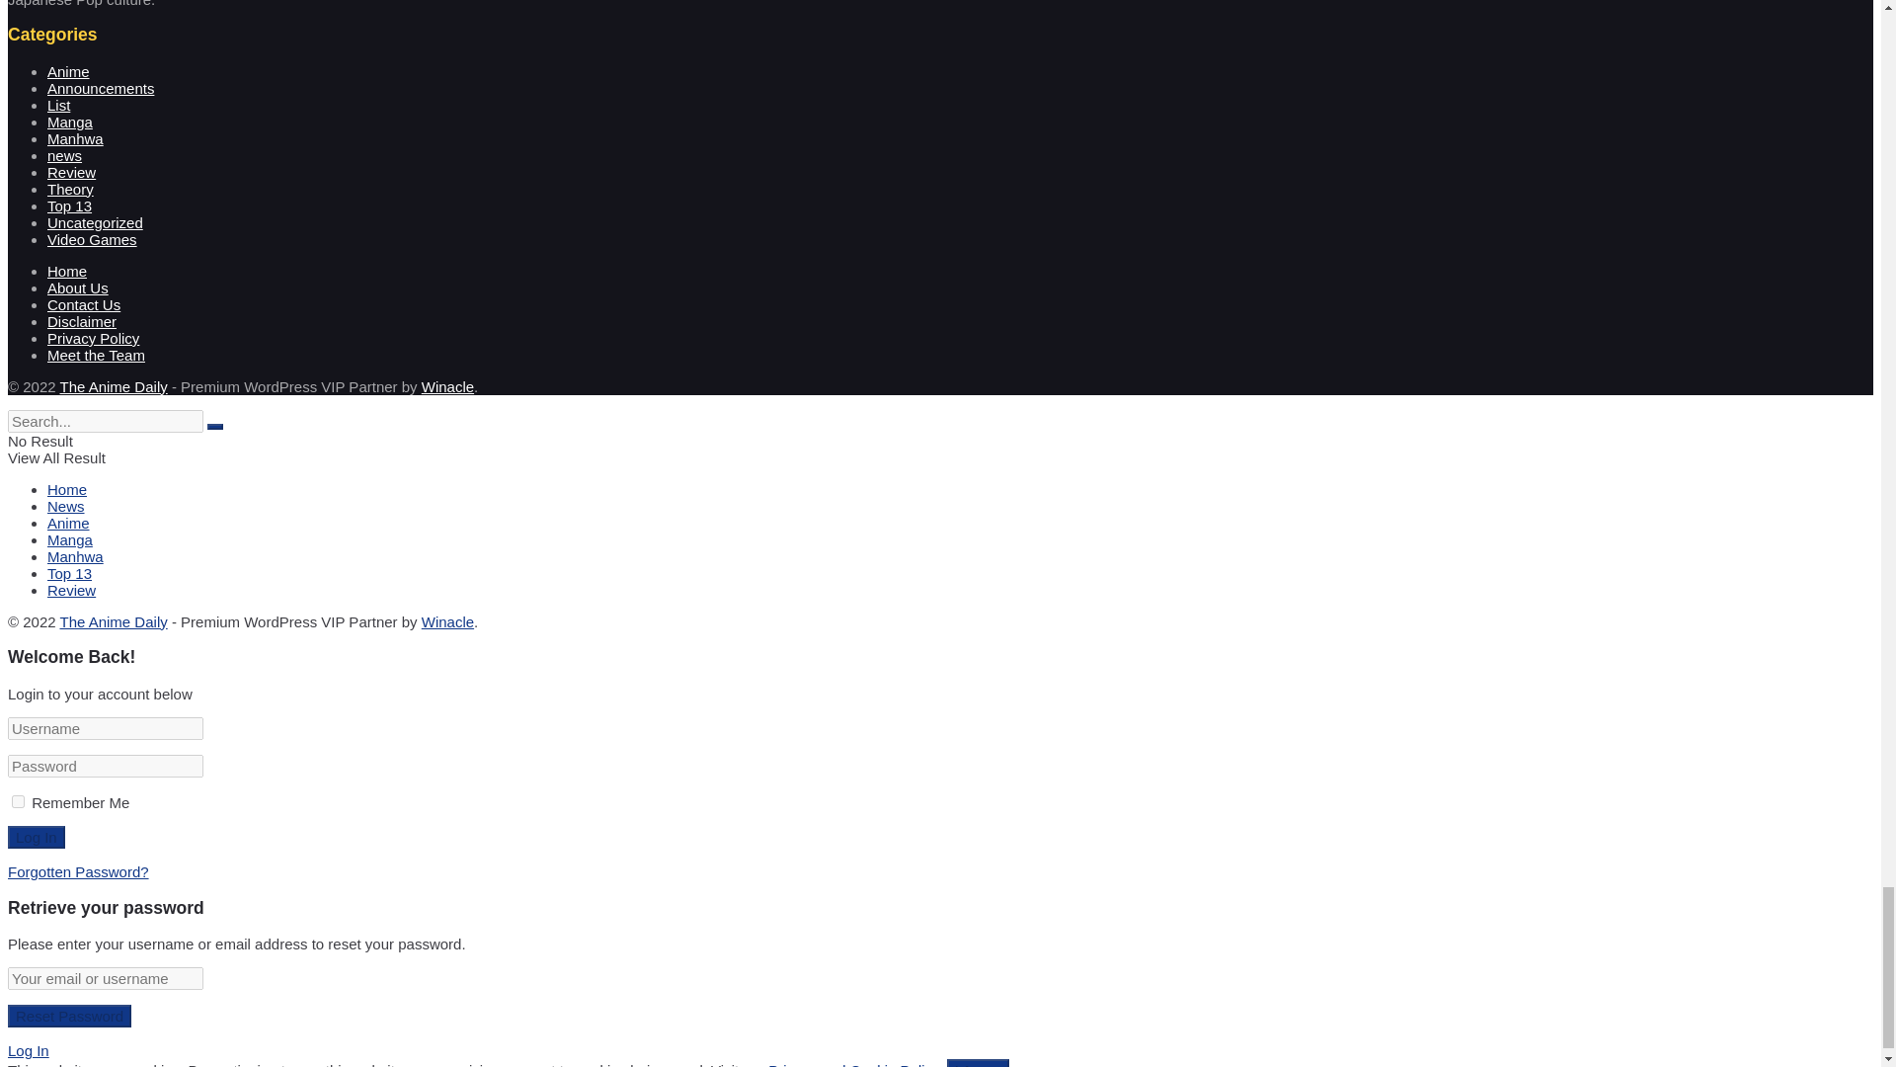  What do you see at coordinates (18, 800) in the screenshot?
I see `true` at bounding box center [18, 800].